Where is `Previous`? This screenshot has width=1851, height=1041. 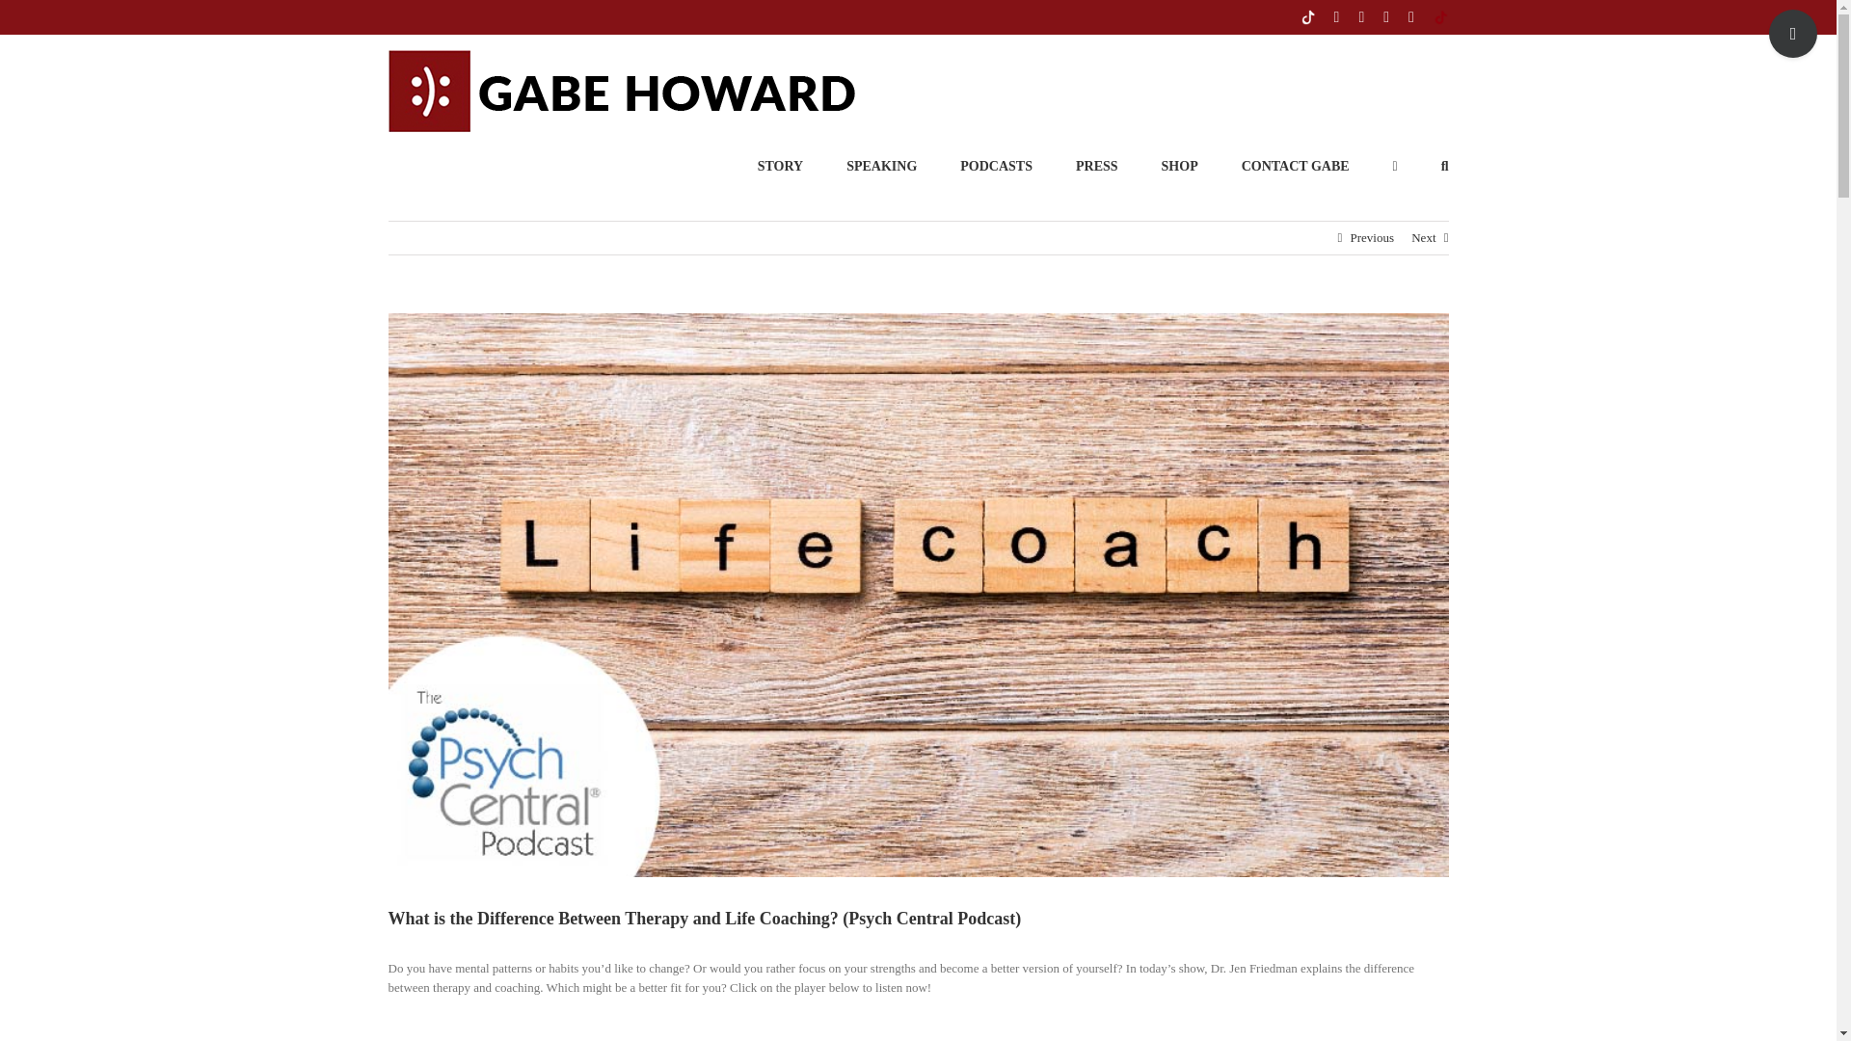
Previous is located at coordinates (1371, 237).